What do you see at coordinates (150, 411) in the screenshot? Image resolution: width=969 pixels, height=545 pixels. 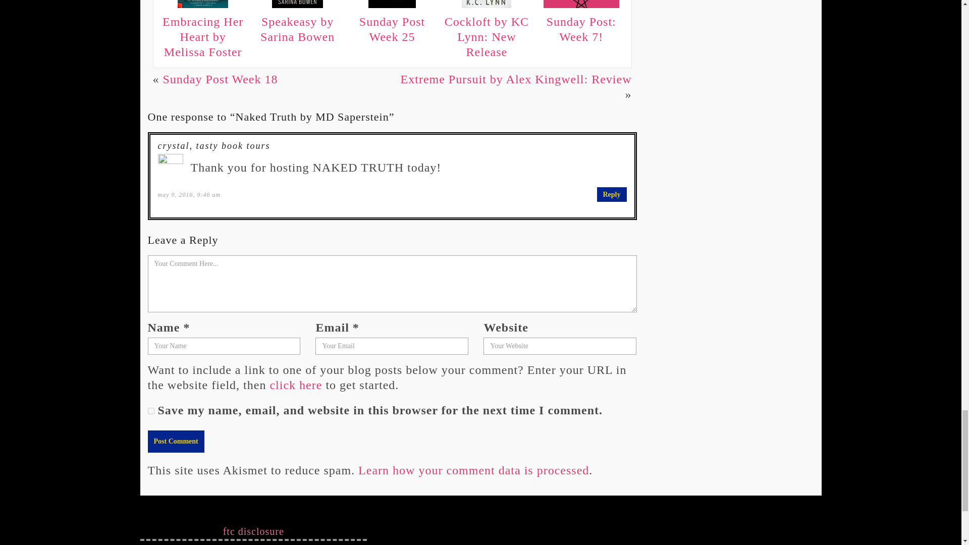 I see `yes` at bounding box center [150, 411].